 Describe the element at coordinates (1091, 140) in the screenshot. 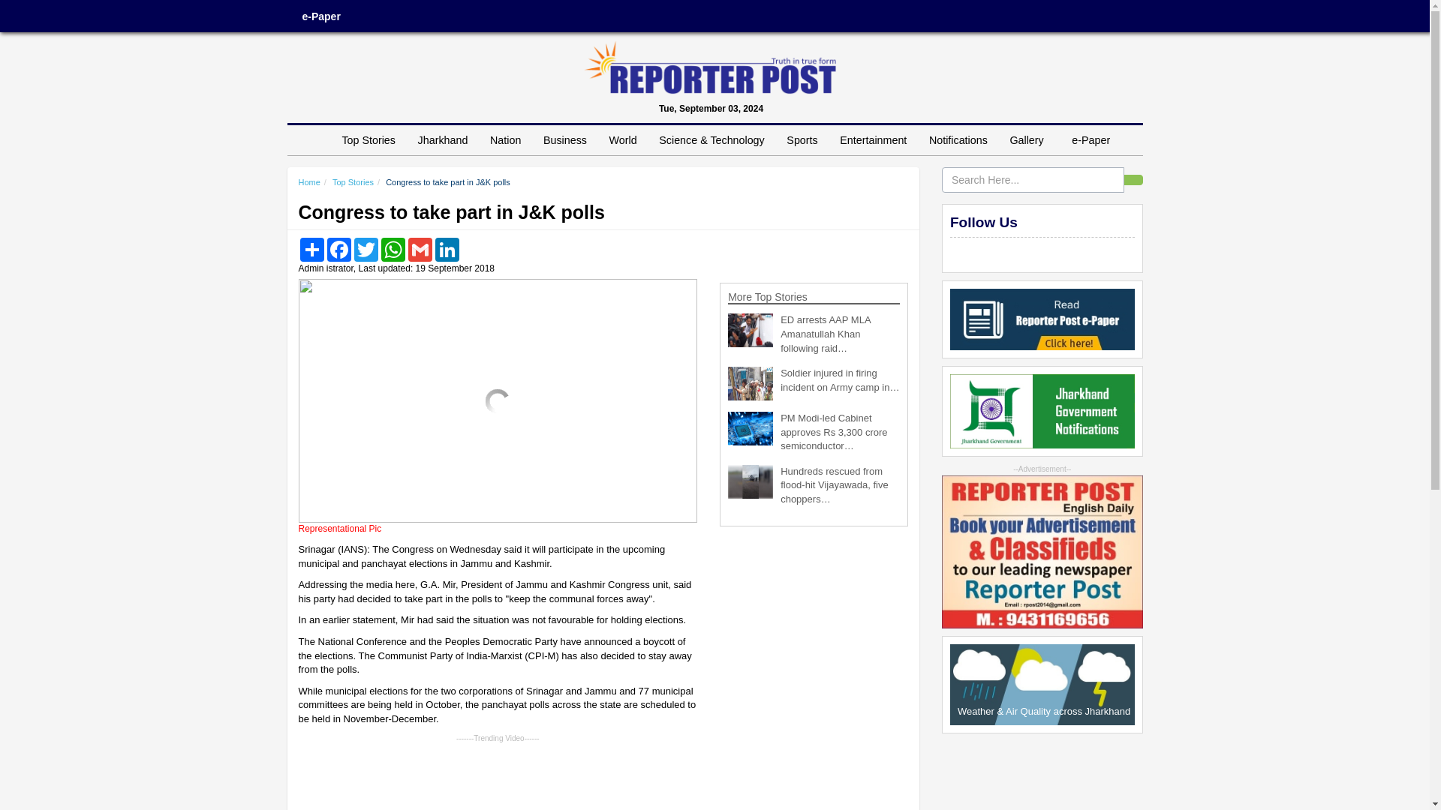

I see `e-Paper` at that location.